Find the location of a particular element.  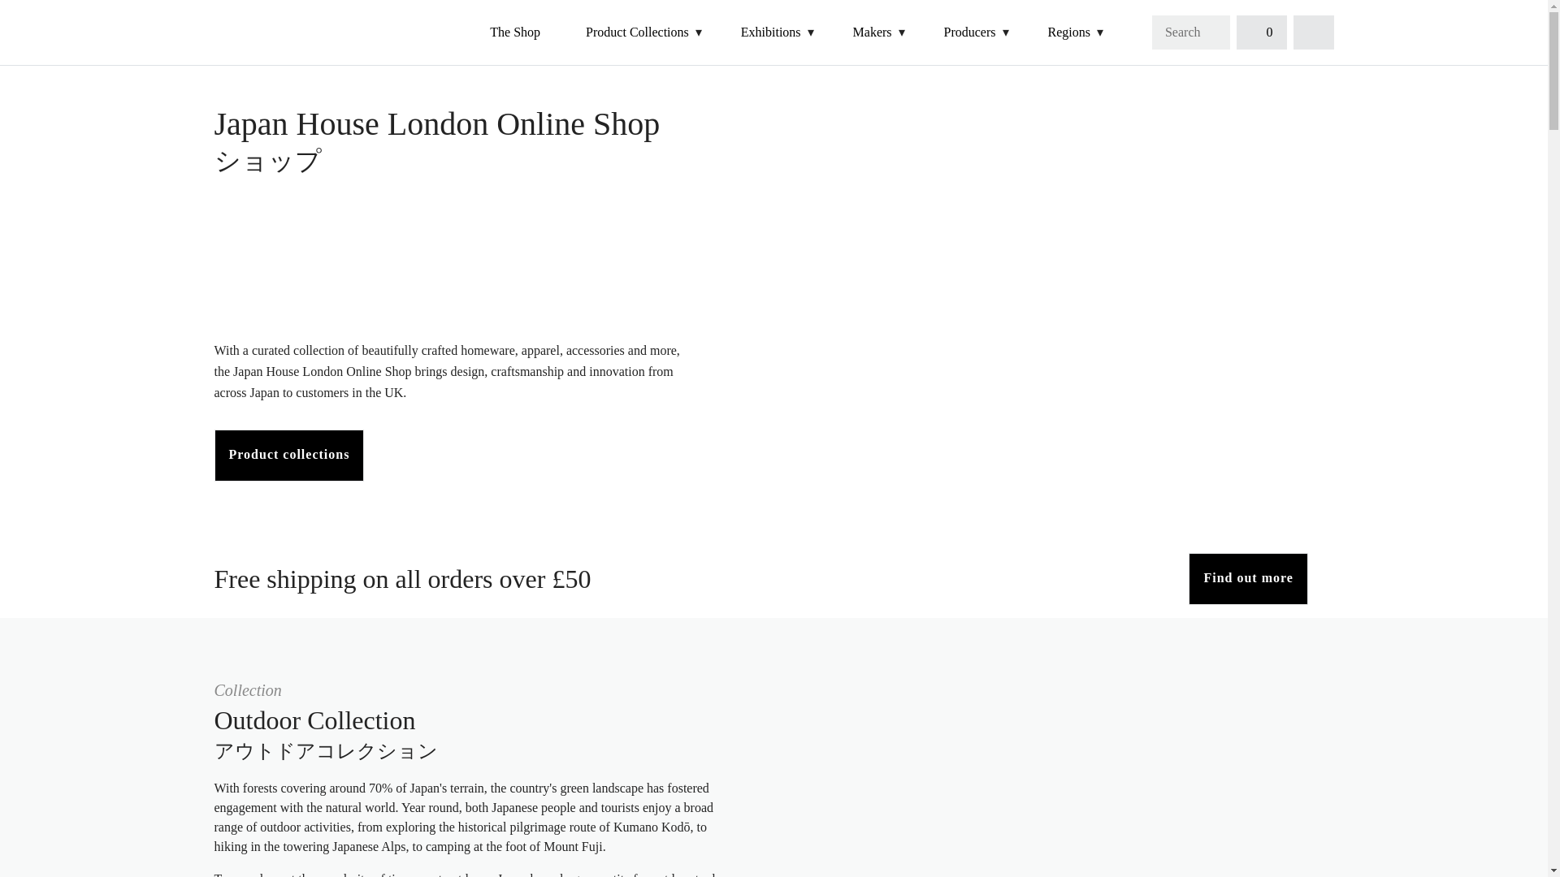

The Shop is located at coordinates (515, 32).